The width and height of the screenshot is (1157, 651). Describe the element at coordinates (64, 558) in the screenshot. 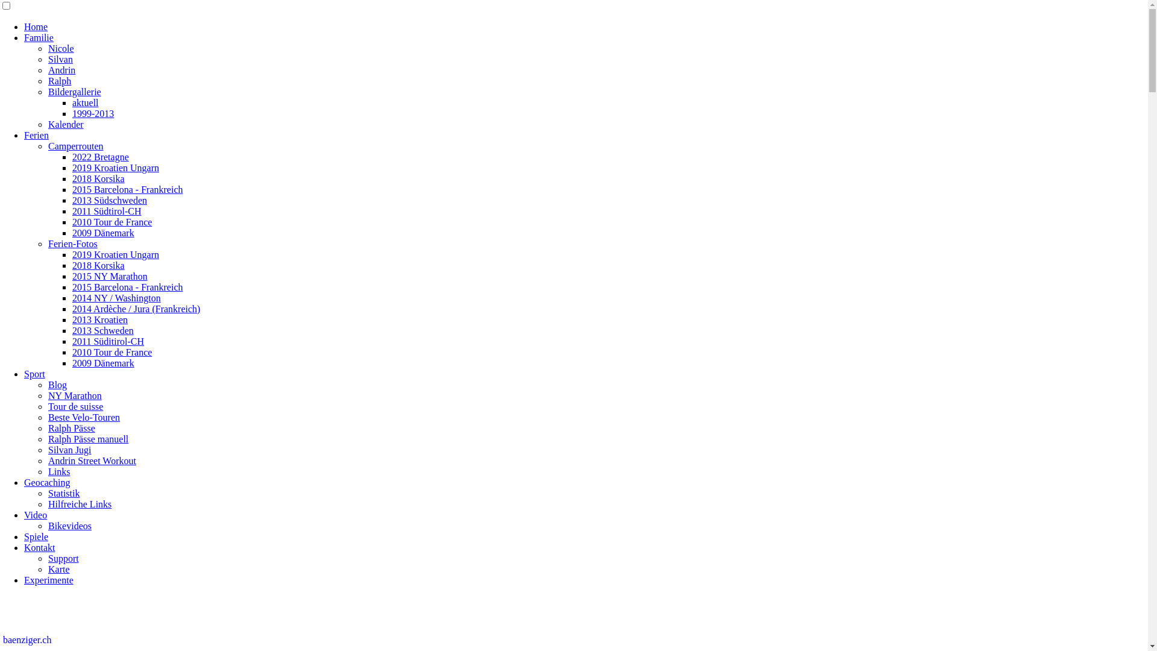

I see `Support` at that location.